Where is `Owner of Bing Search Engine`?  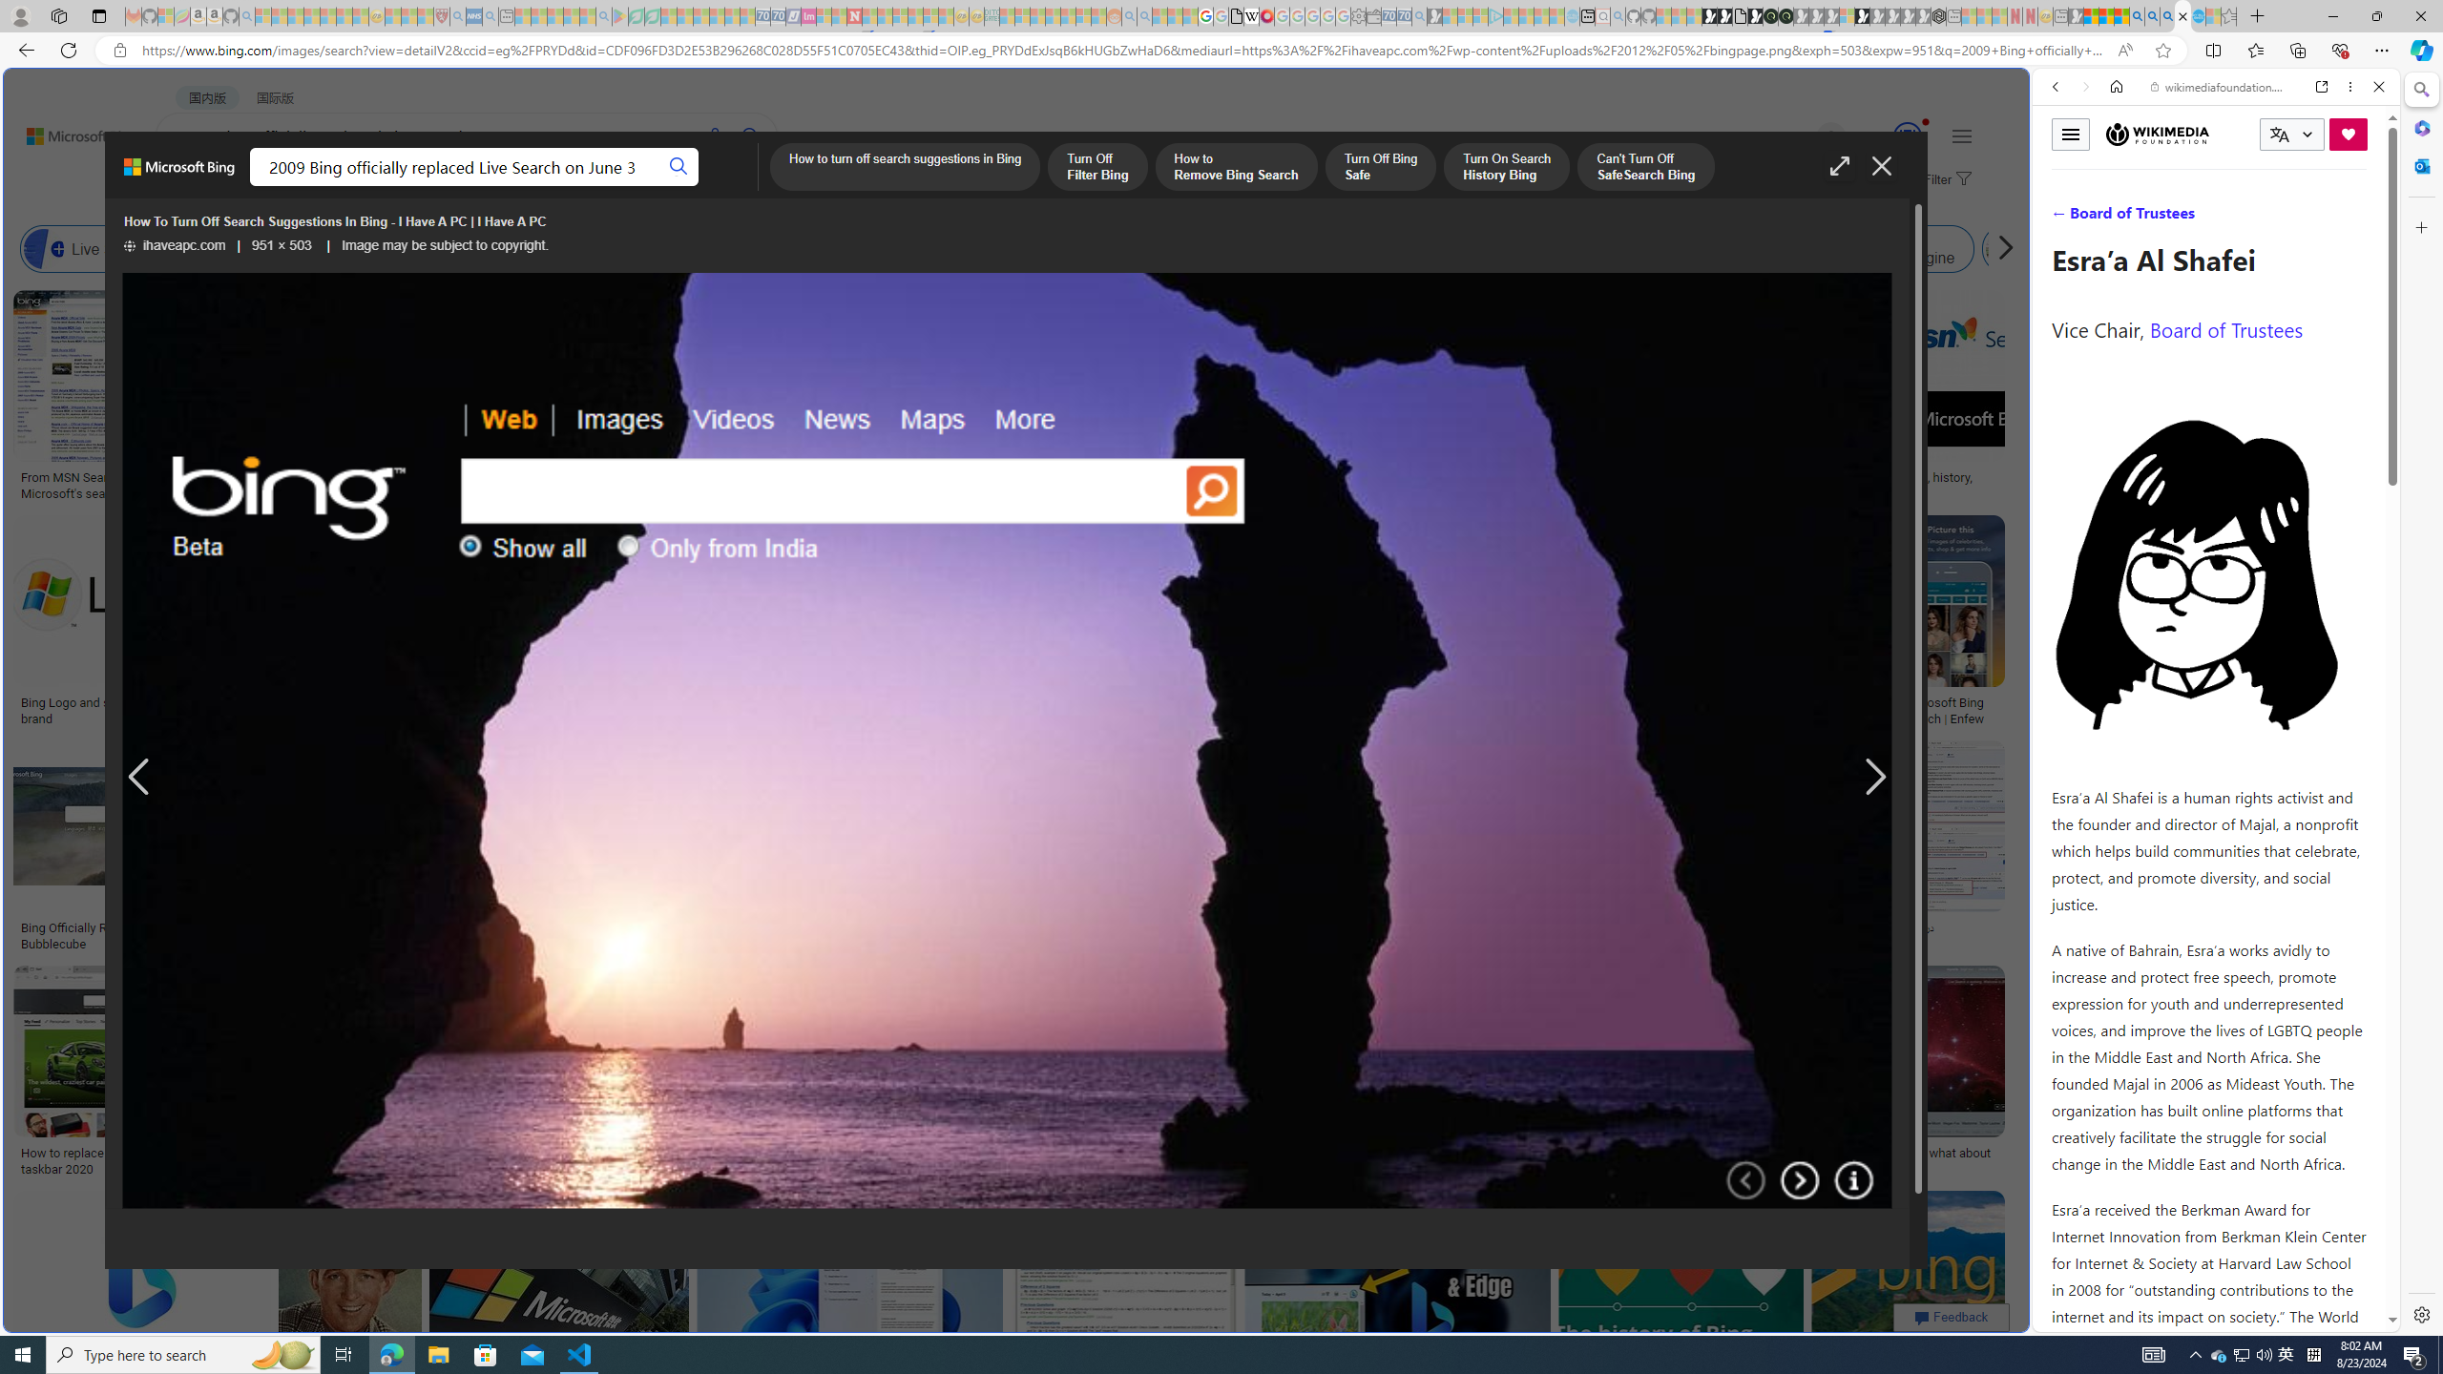
Owner of Bing Search Engine is located at coordinates (1870, 249).